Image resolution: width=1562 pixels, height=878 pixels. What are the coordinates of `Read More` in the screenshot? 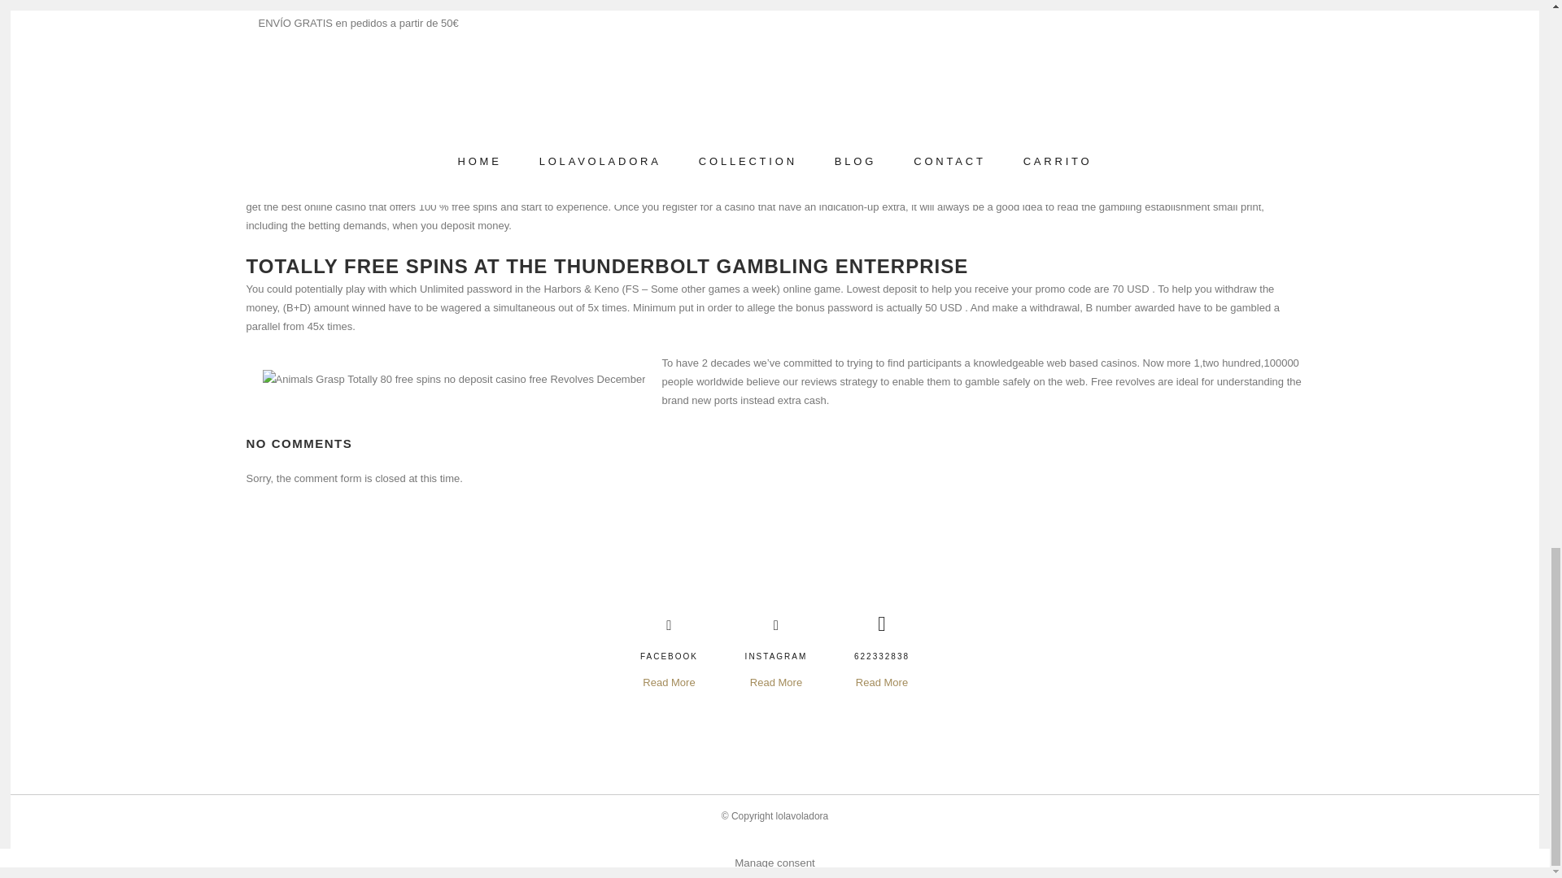 It's located at (776, 683).